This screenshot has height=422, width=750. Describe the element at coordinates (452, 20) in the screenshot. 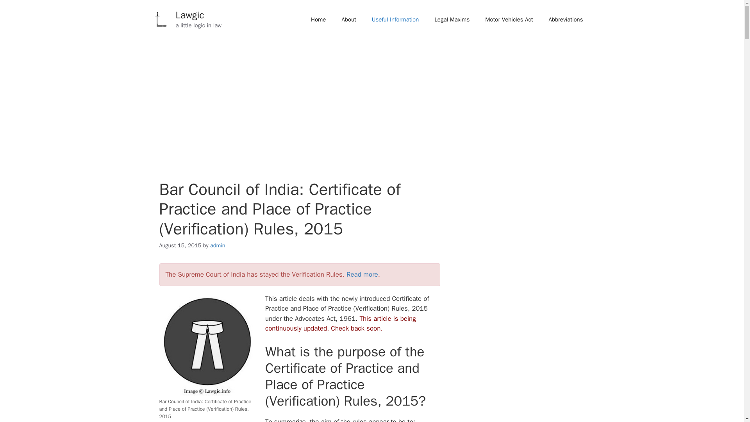

I see `Legal Maxims` at that location.